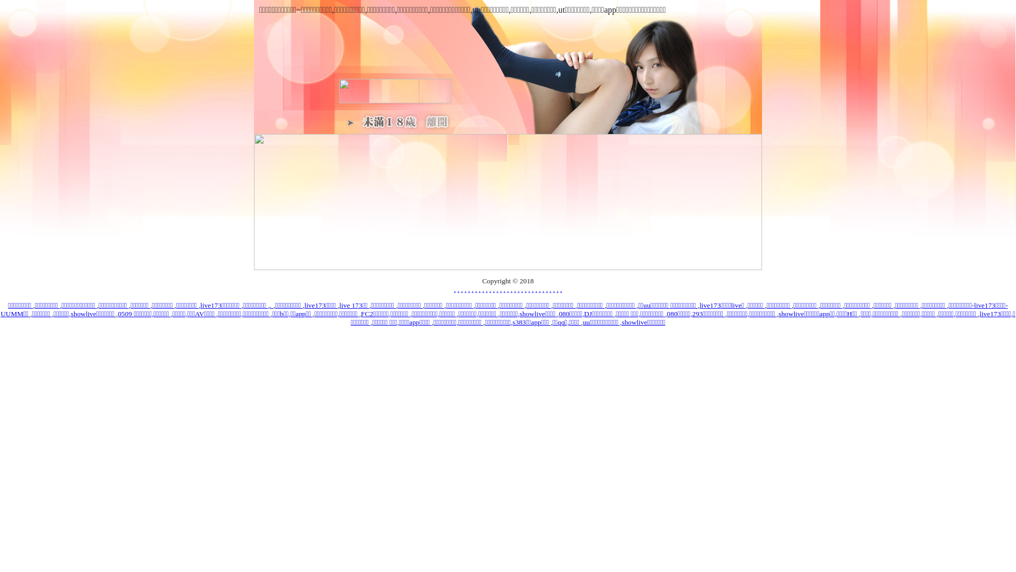  Describe the element at coordinates (469, 289) in the screenshot. I see `.` at that location.